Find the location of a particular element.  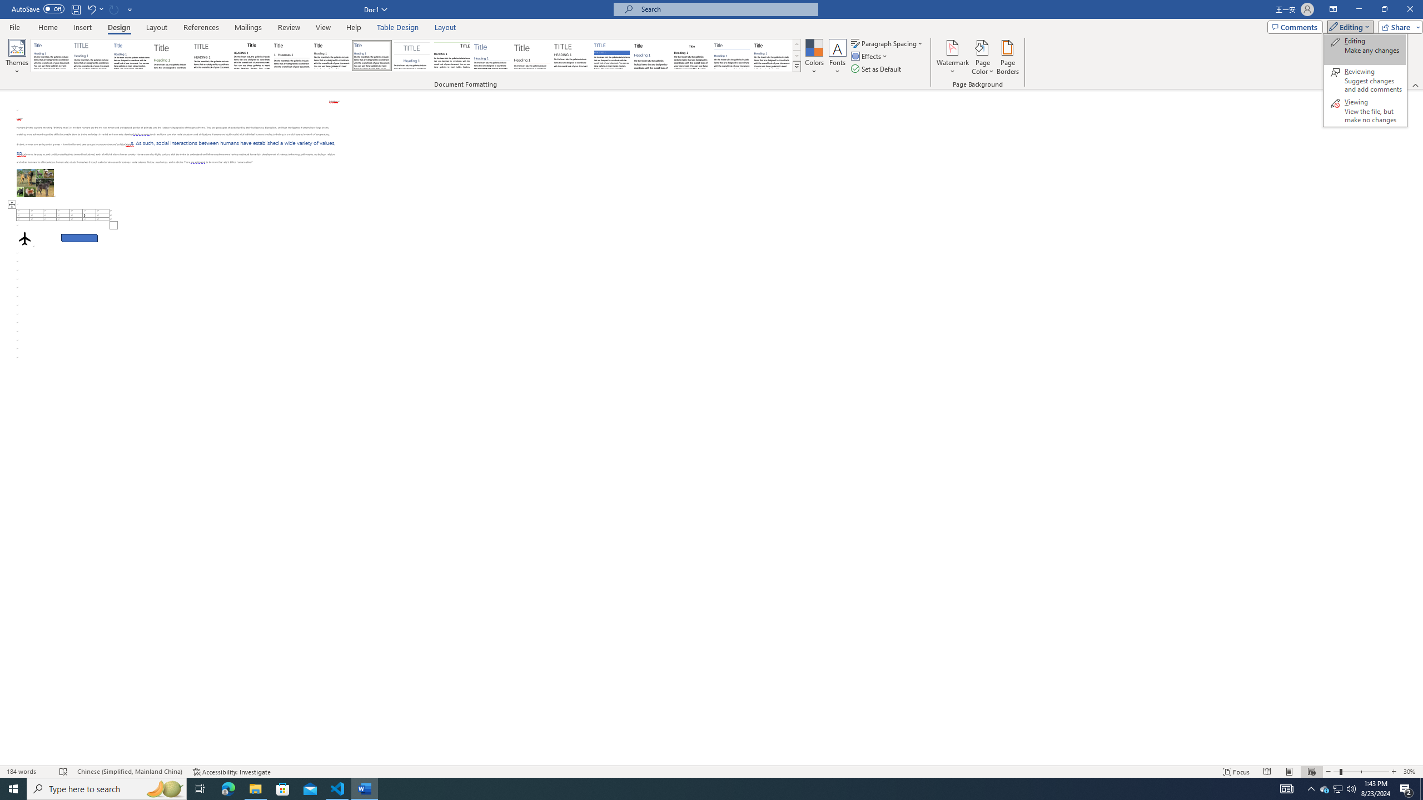

Zoom 30% is located at coordinates (1411, 772).